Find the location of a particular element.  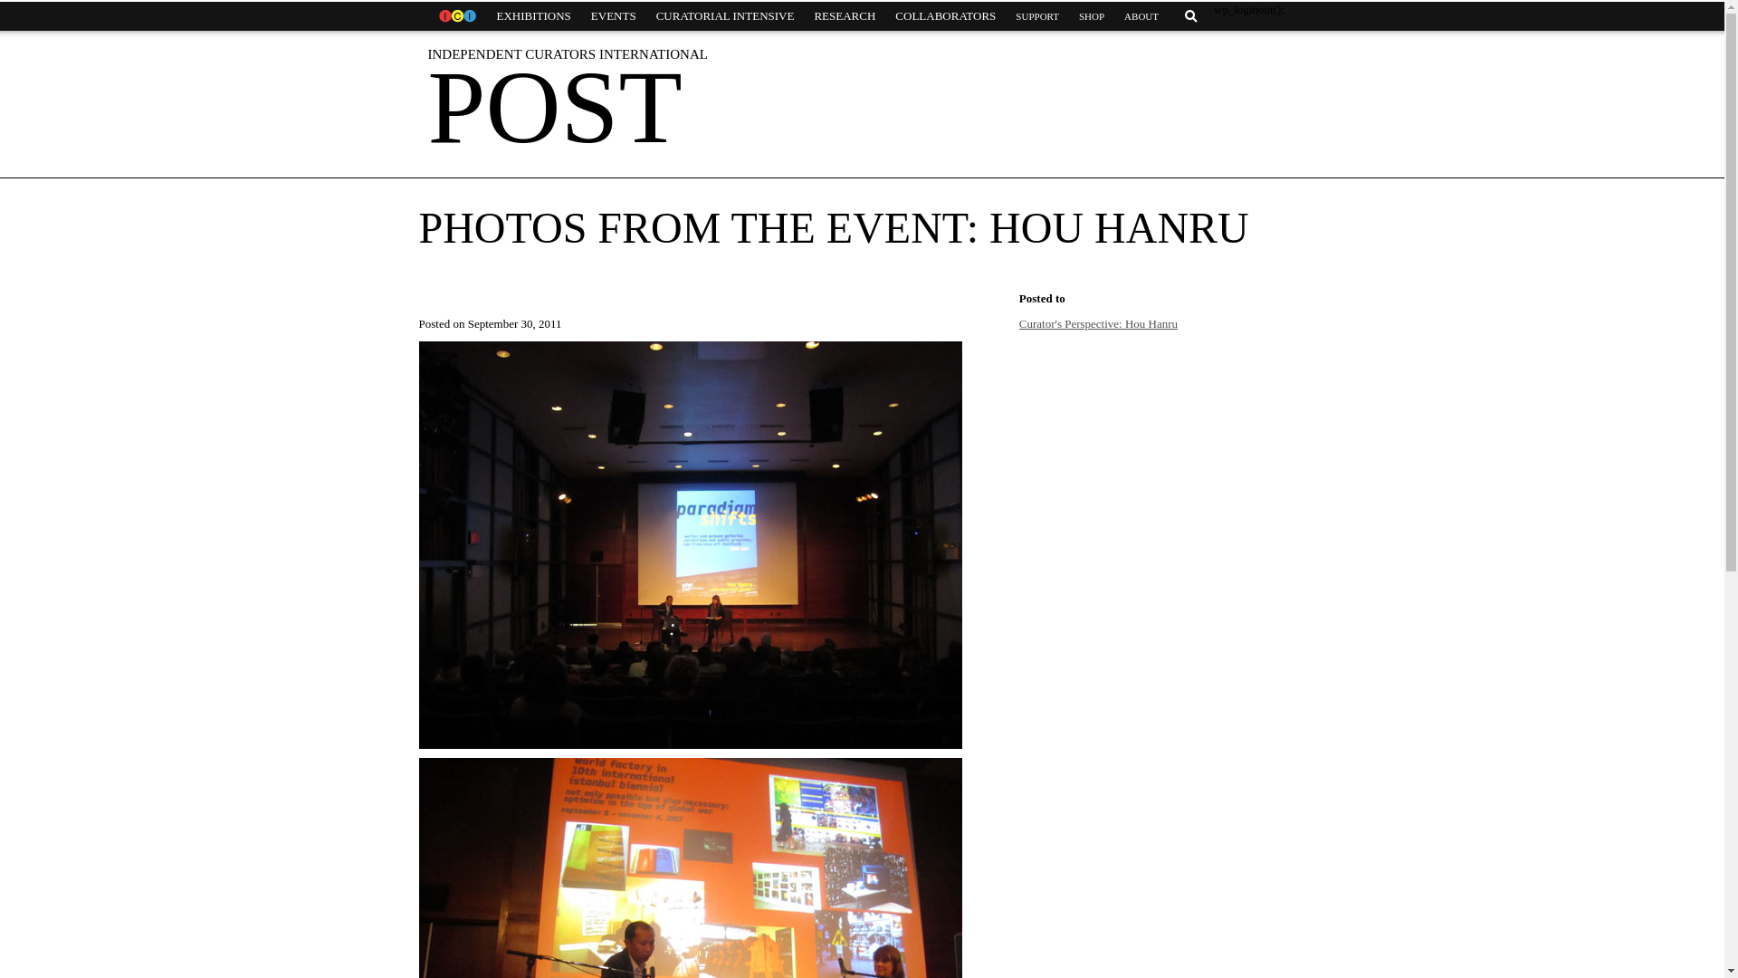

HOME is located at coordinates (456, 16).